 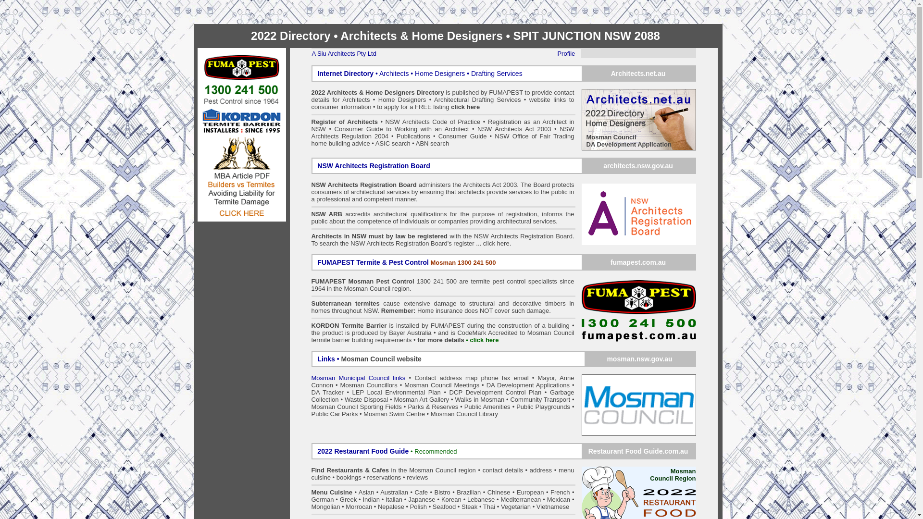 I want to click on NSW Office of Fair Trading home building advice, so click(x=443, y=140).